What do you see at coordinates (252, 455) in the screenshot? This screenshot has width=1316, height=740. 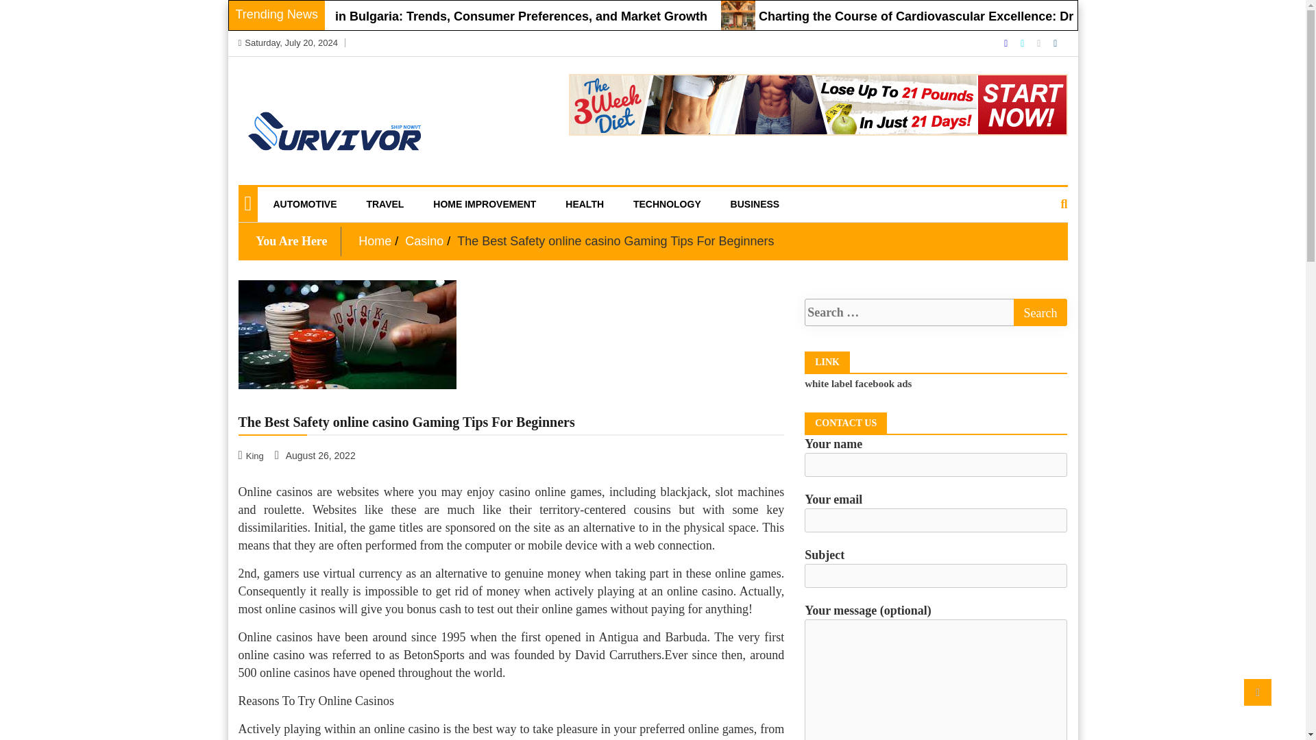 I see `King` at bounding box center [252, 455].